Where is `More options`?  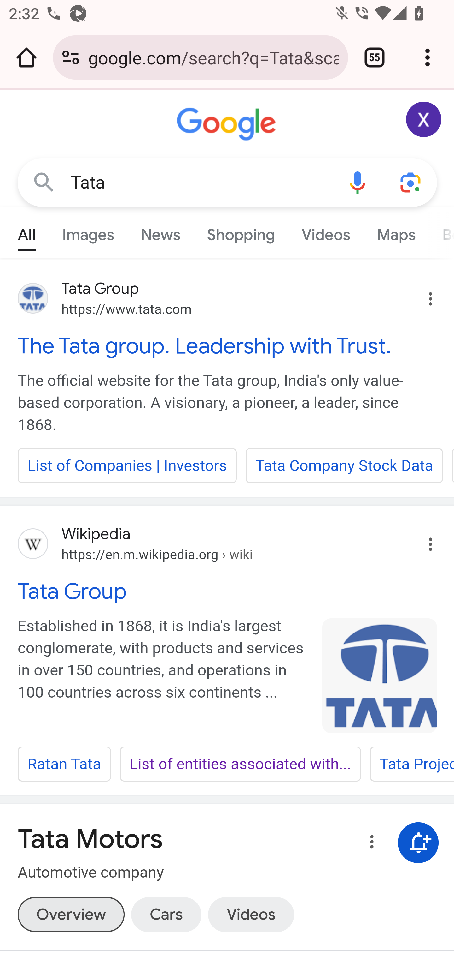 More options is located at coordinates (370, 844).